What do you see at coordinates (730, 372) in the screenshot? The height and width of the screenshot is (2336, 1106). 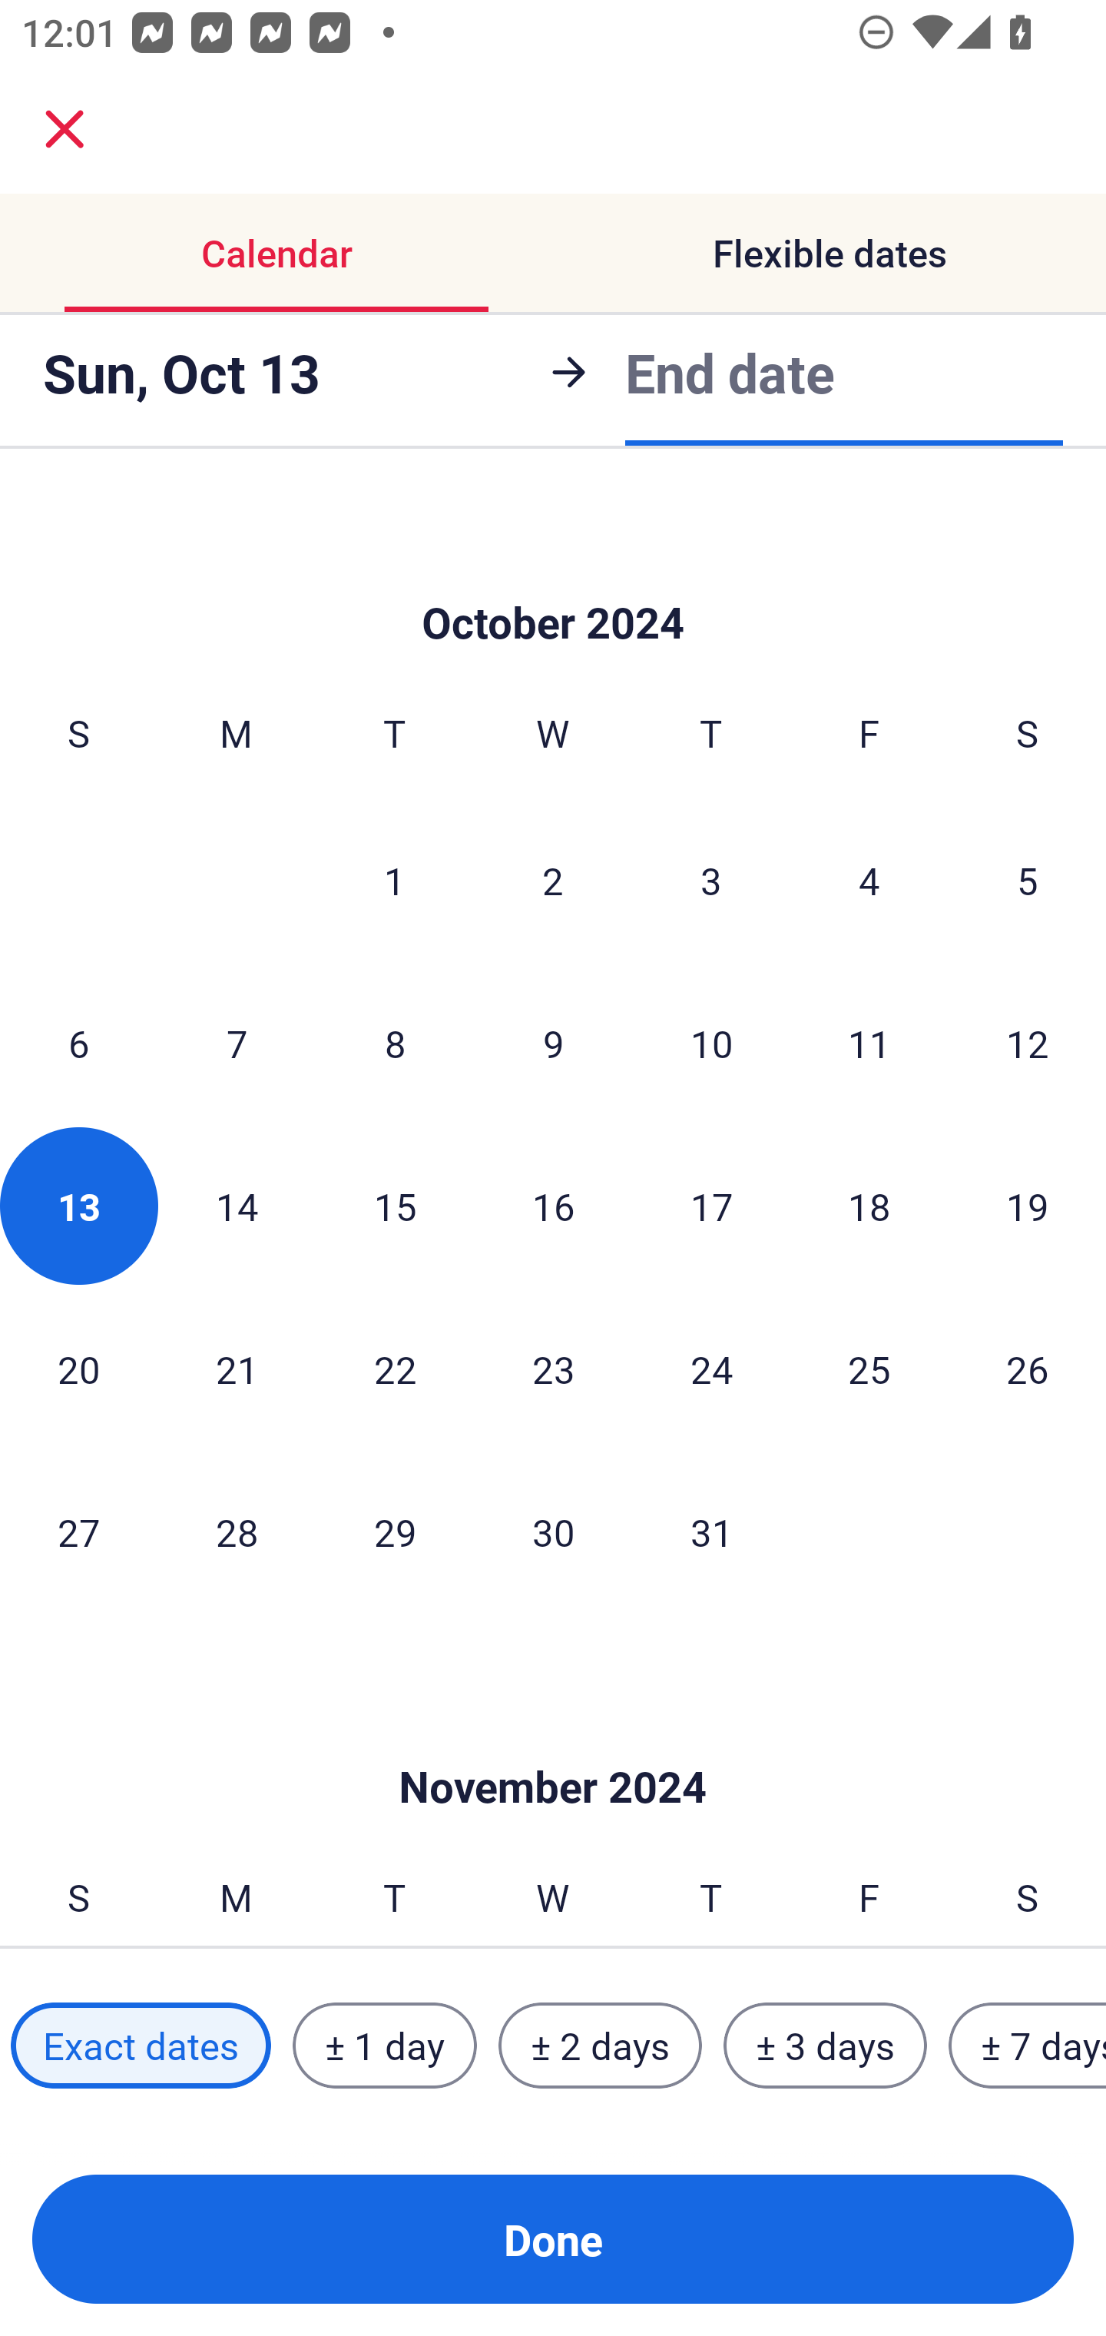 I see `End date` at bounding box center [730, 372].